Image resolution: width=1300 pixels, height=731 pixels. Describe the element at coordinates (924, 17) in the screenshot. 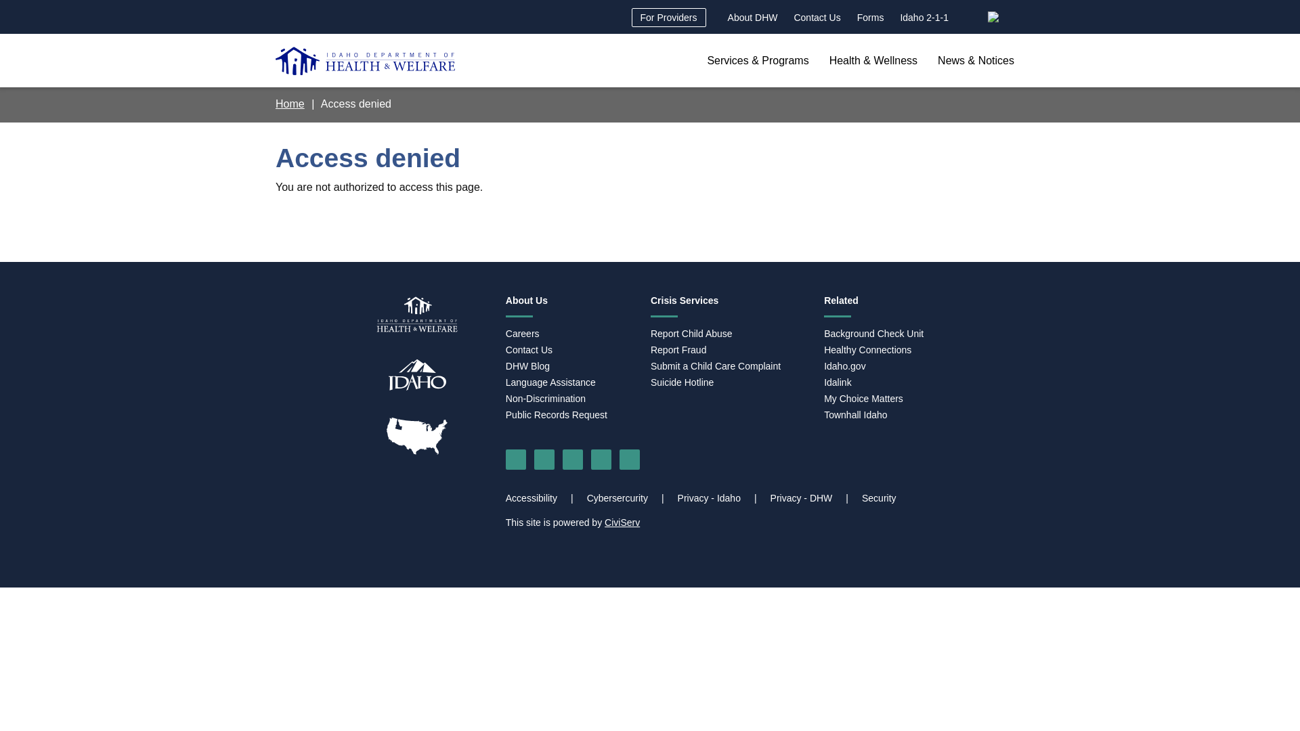

I see `Idaho 2-1-1` at that location.